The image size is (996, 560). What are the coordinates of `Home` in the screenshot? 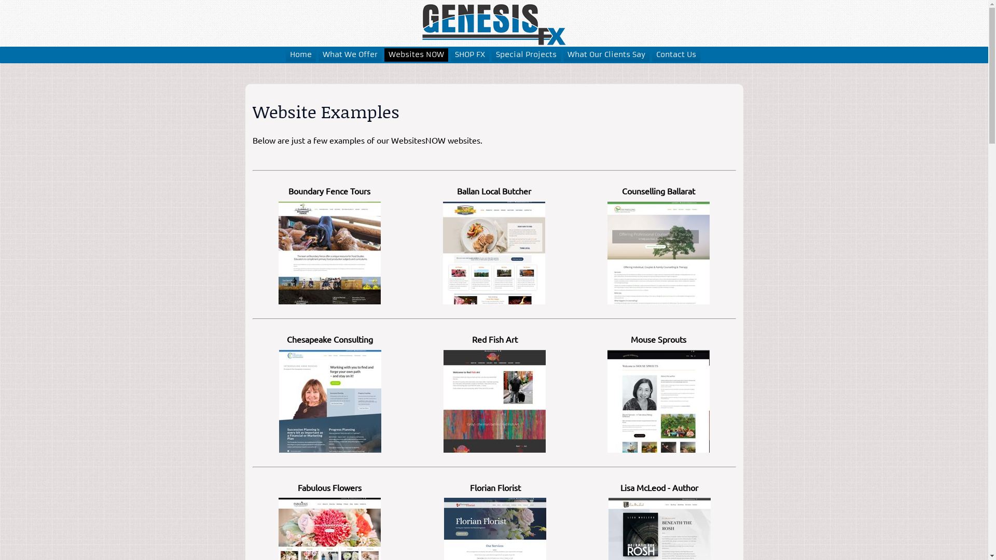 It's located at (300, 55).